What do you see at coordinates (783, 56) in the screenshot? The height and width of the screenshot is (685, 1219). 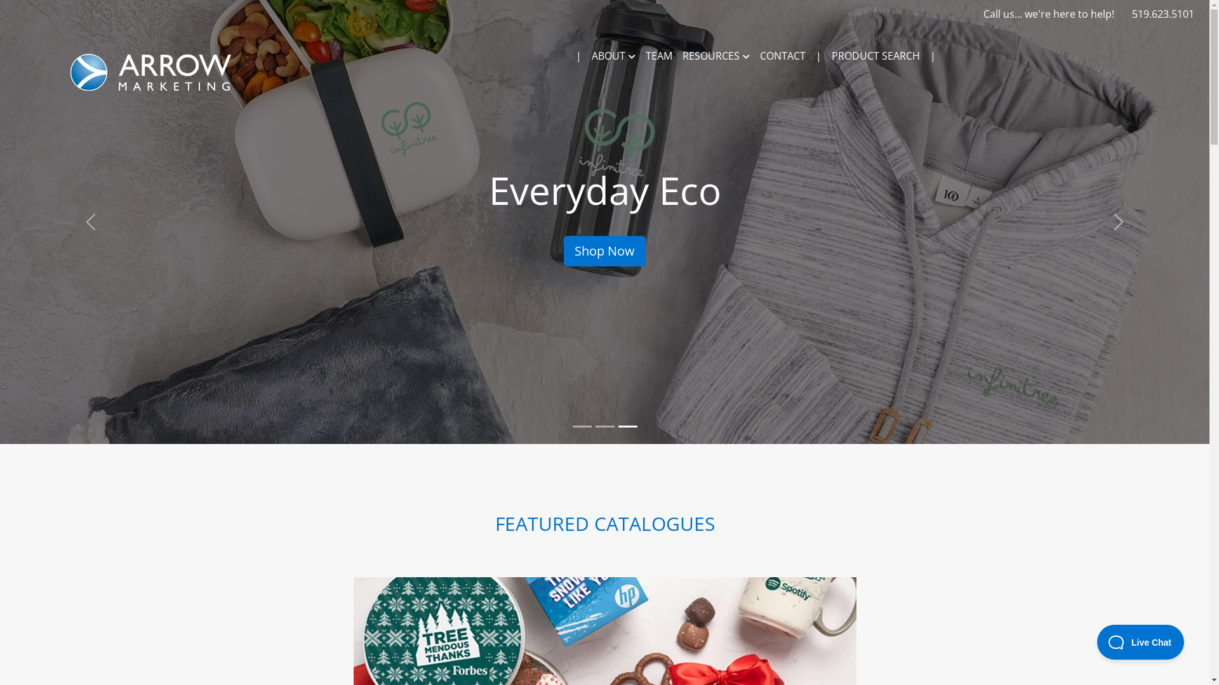 I see `CONTACT` at bounding box center [783, 56].